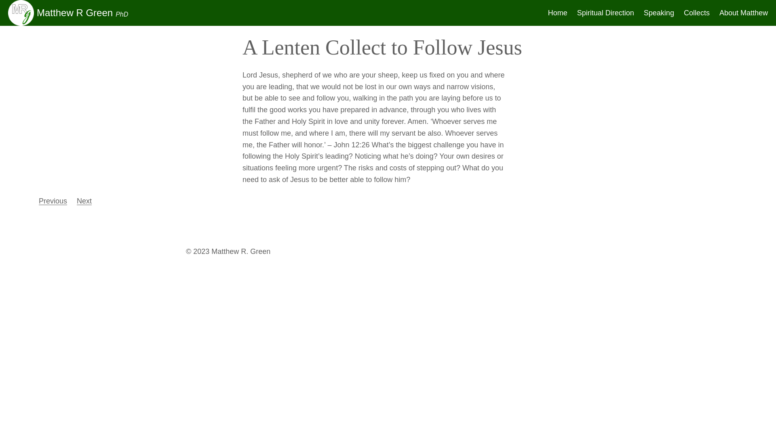  Describe the element at coordinates (659, 13) in the screenshot. I see `Speaking` at that location.